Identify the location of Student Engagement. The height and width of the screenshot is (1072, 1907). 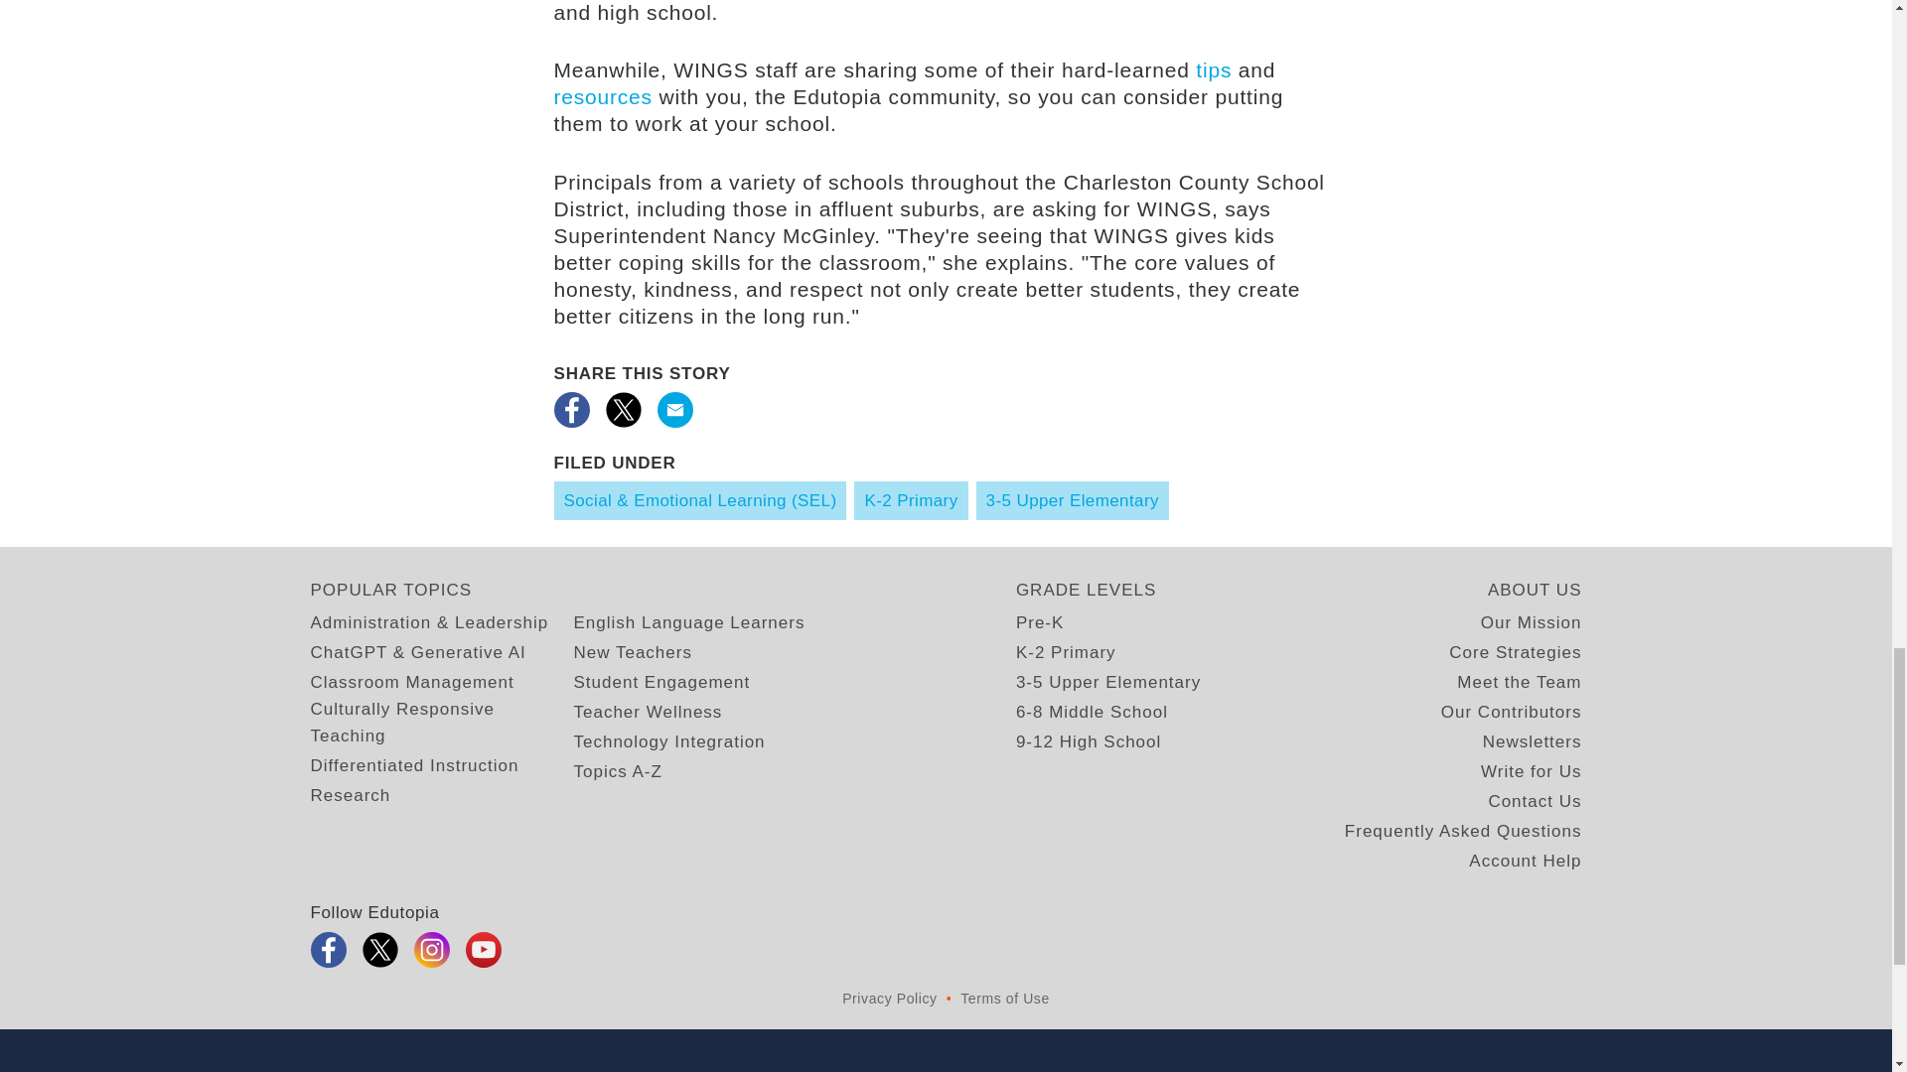
(661, 681).